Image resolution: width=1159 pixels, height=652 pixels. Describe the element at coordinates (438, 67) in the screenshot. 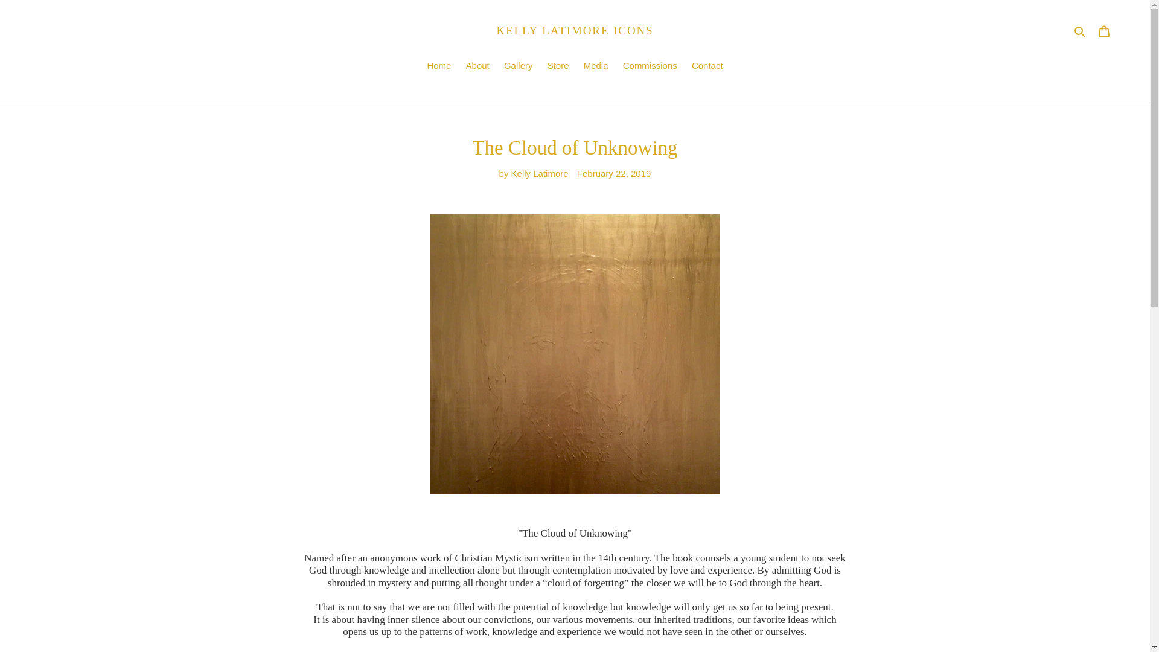

I see `Home` at that location.